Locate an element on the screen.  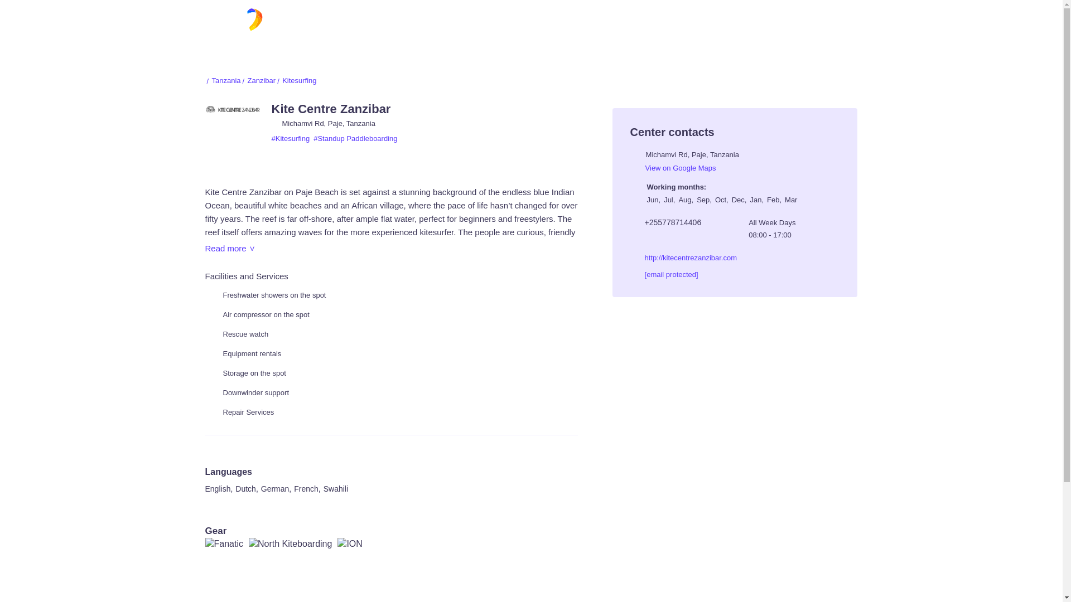
Back to center list by region is located at coordinates (259, 80).